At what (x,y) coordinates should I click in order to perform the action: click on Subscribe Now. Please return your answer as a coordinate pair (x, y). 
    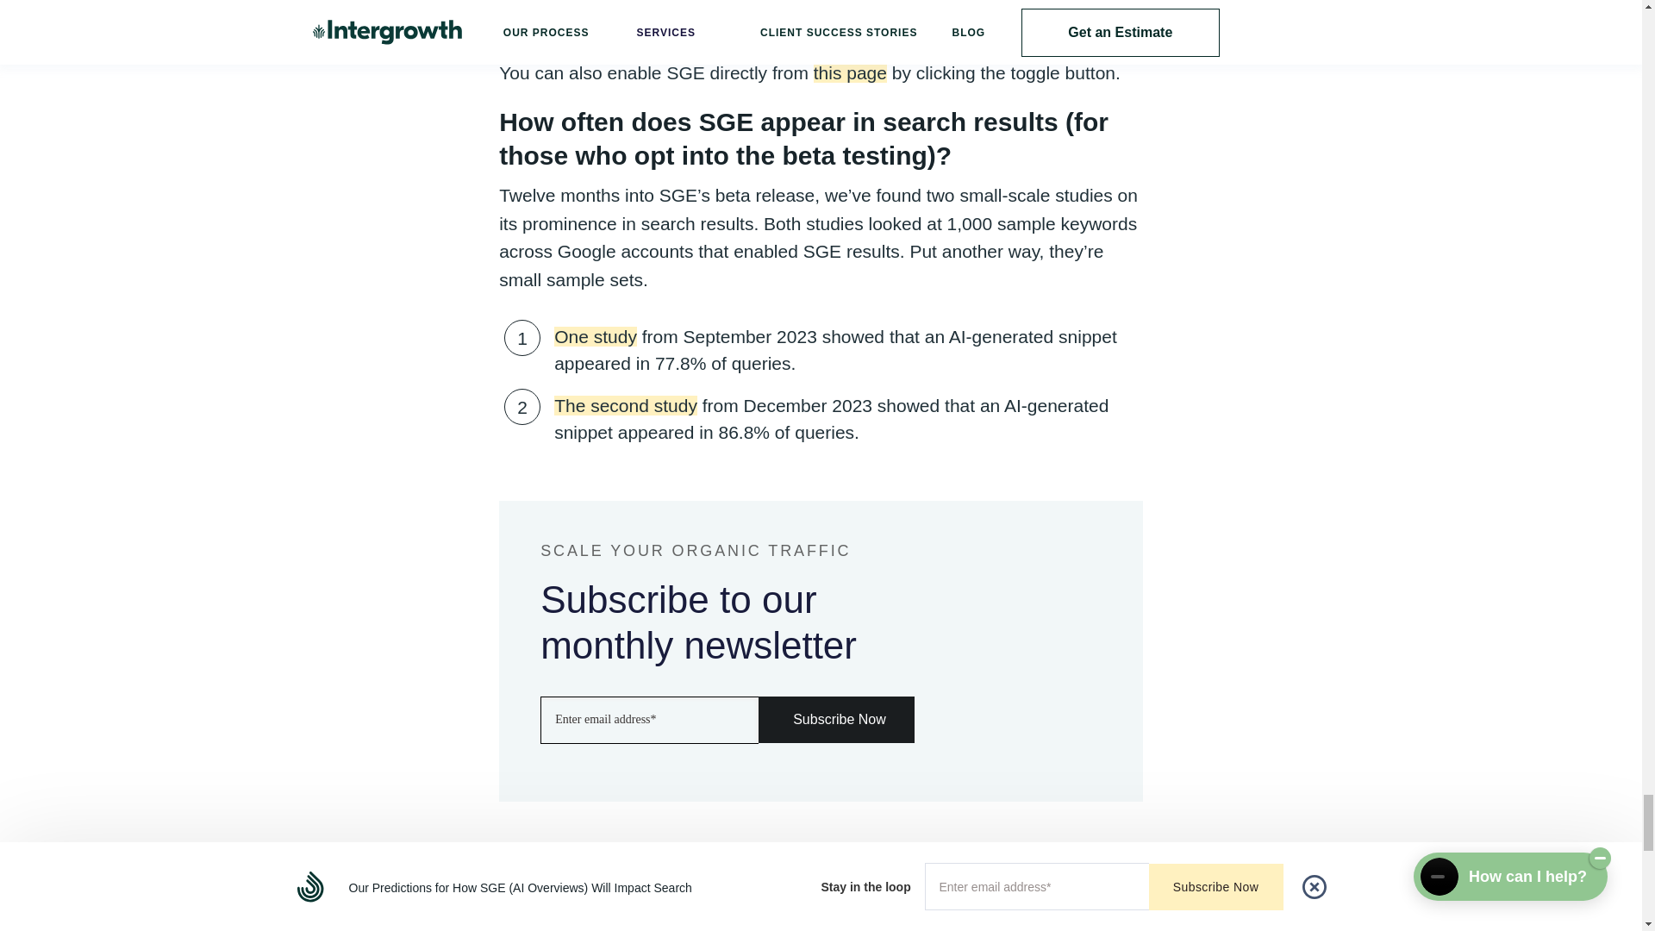
    Looking at the image, I should click on (836, 719).